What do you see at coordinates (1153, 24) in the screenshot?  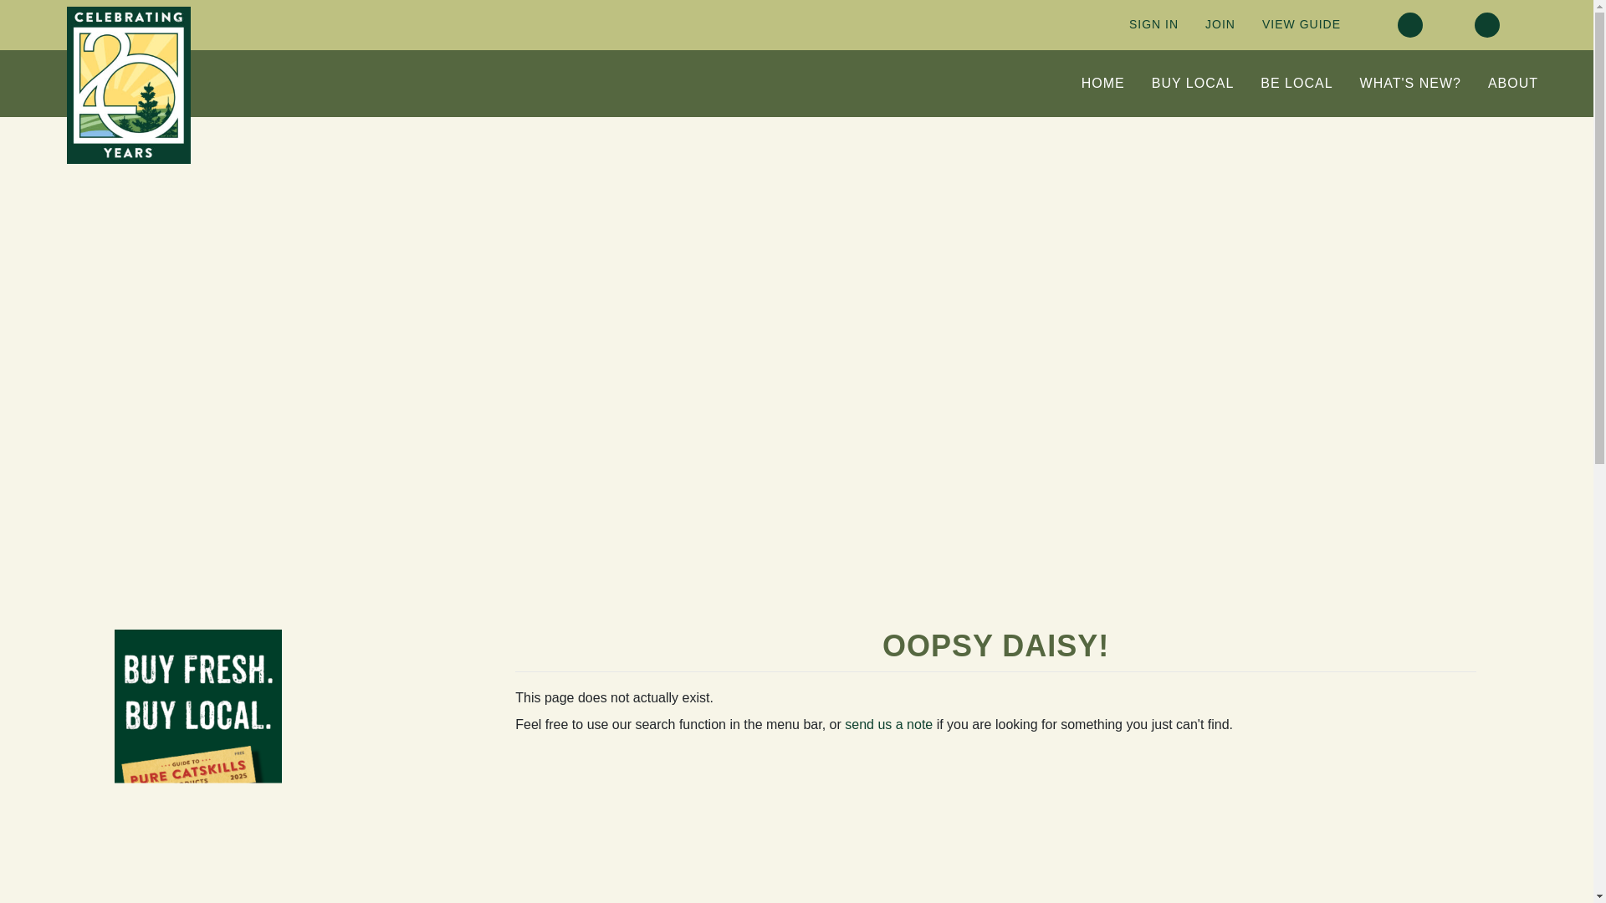 I see `SIGN IN` at bounding box center [1153, 24].